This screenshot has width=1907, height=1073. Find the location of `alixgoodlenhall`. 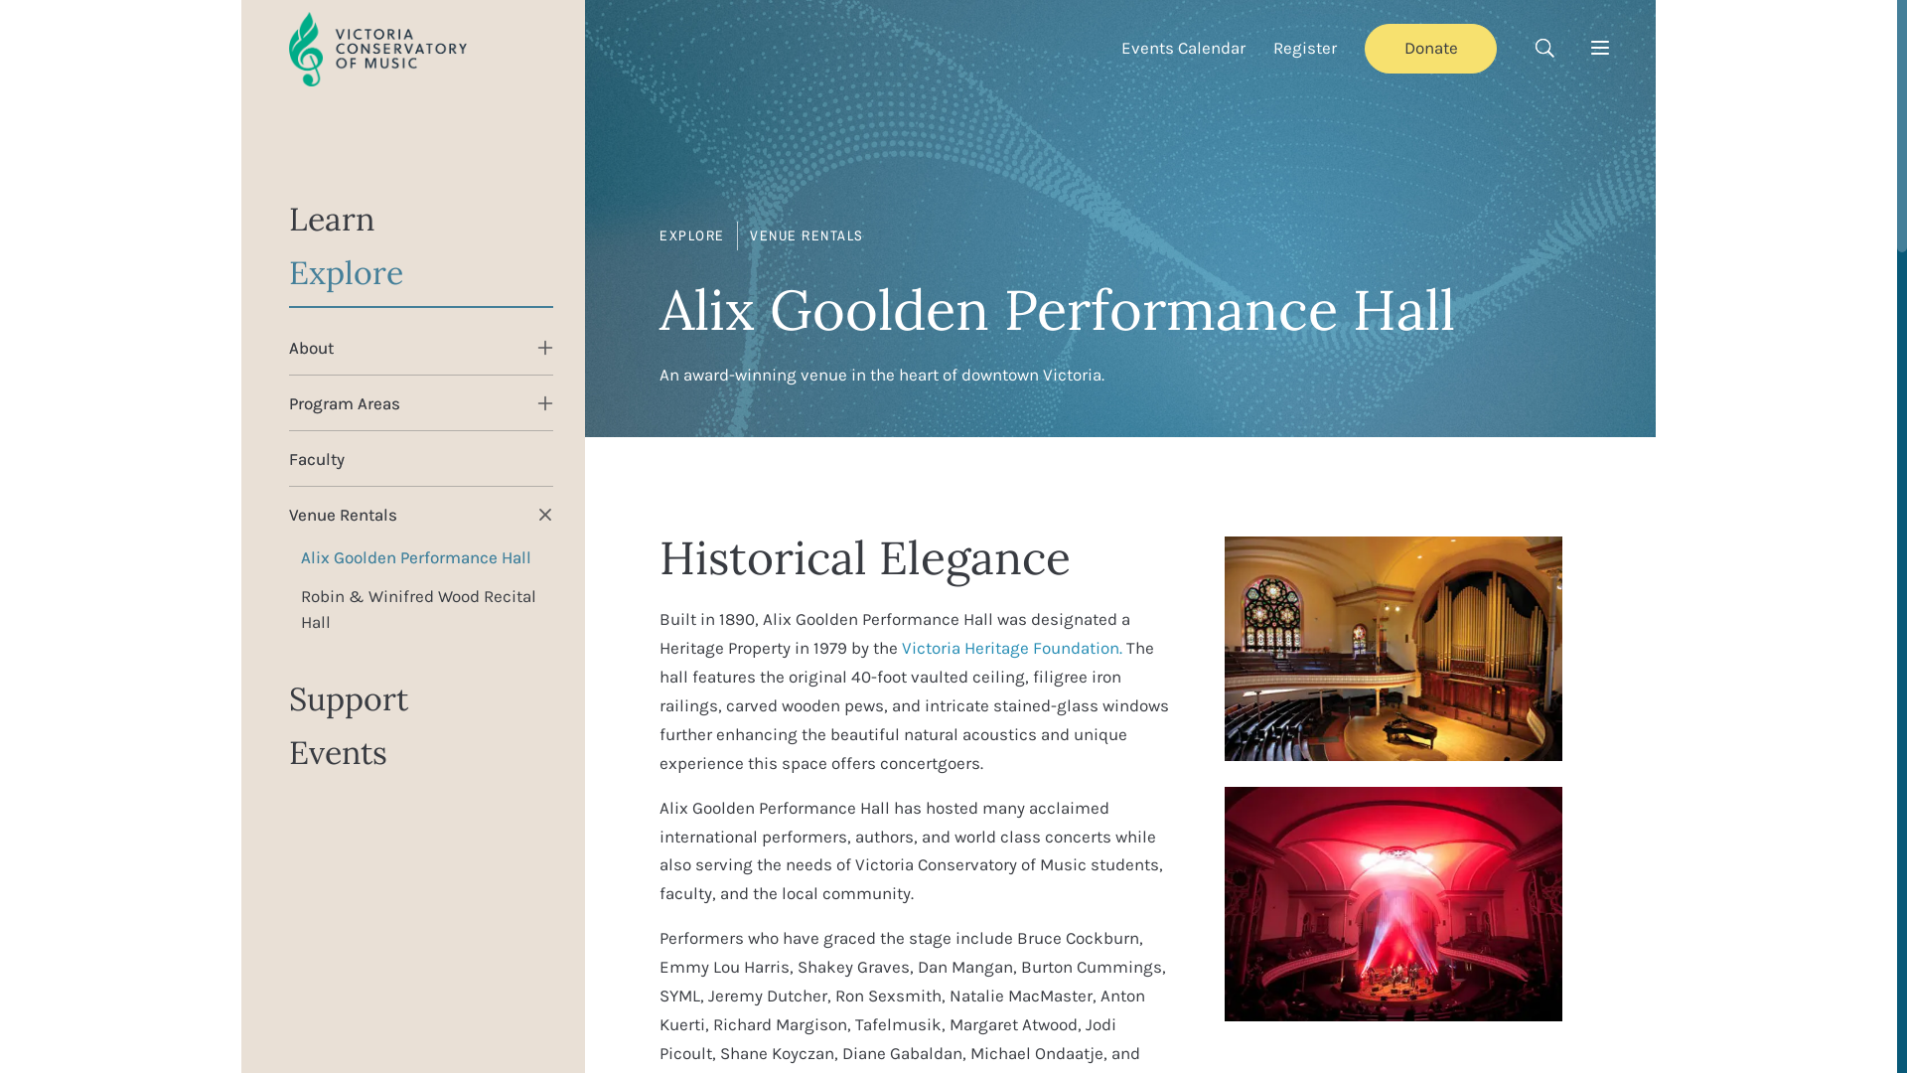

alixgoodlenhall is located at coordinates (1394, 649).